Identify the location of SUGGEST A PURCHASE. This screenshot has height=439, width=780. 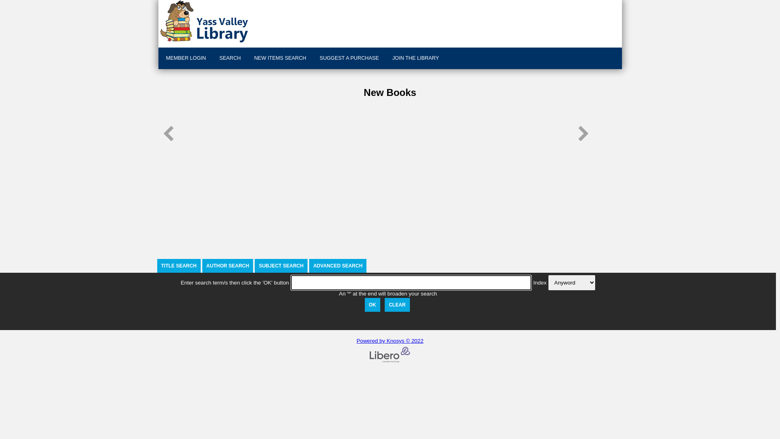
(349, 59).